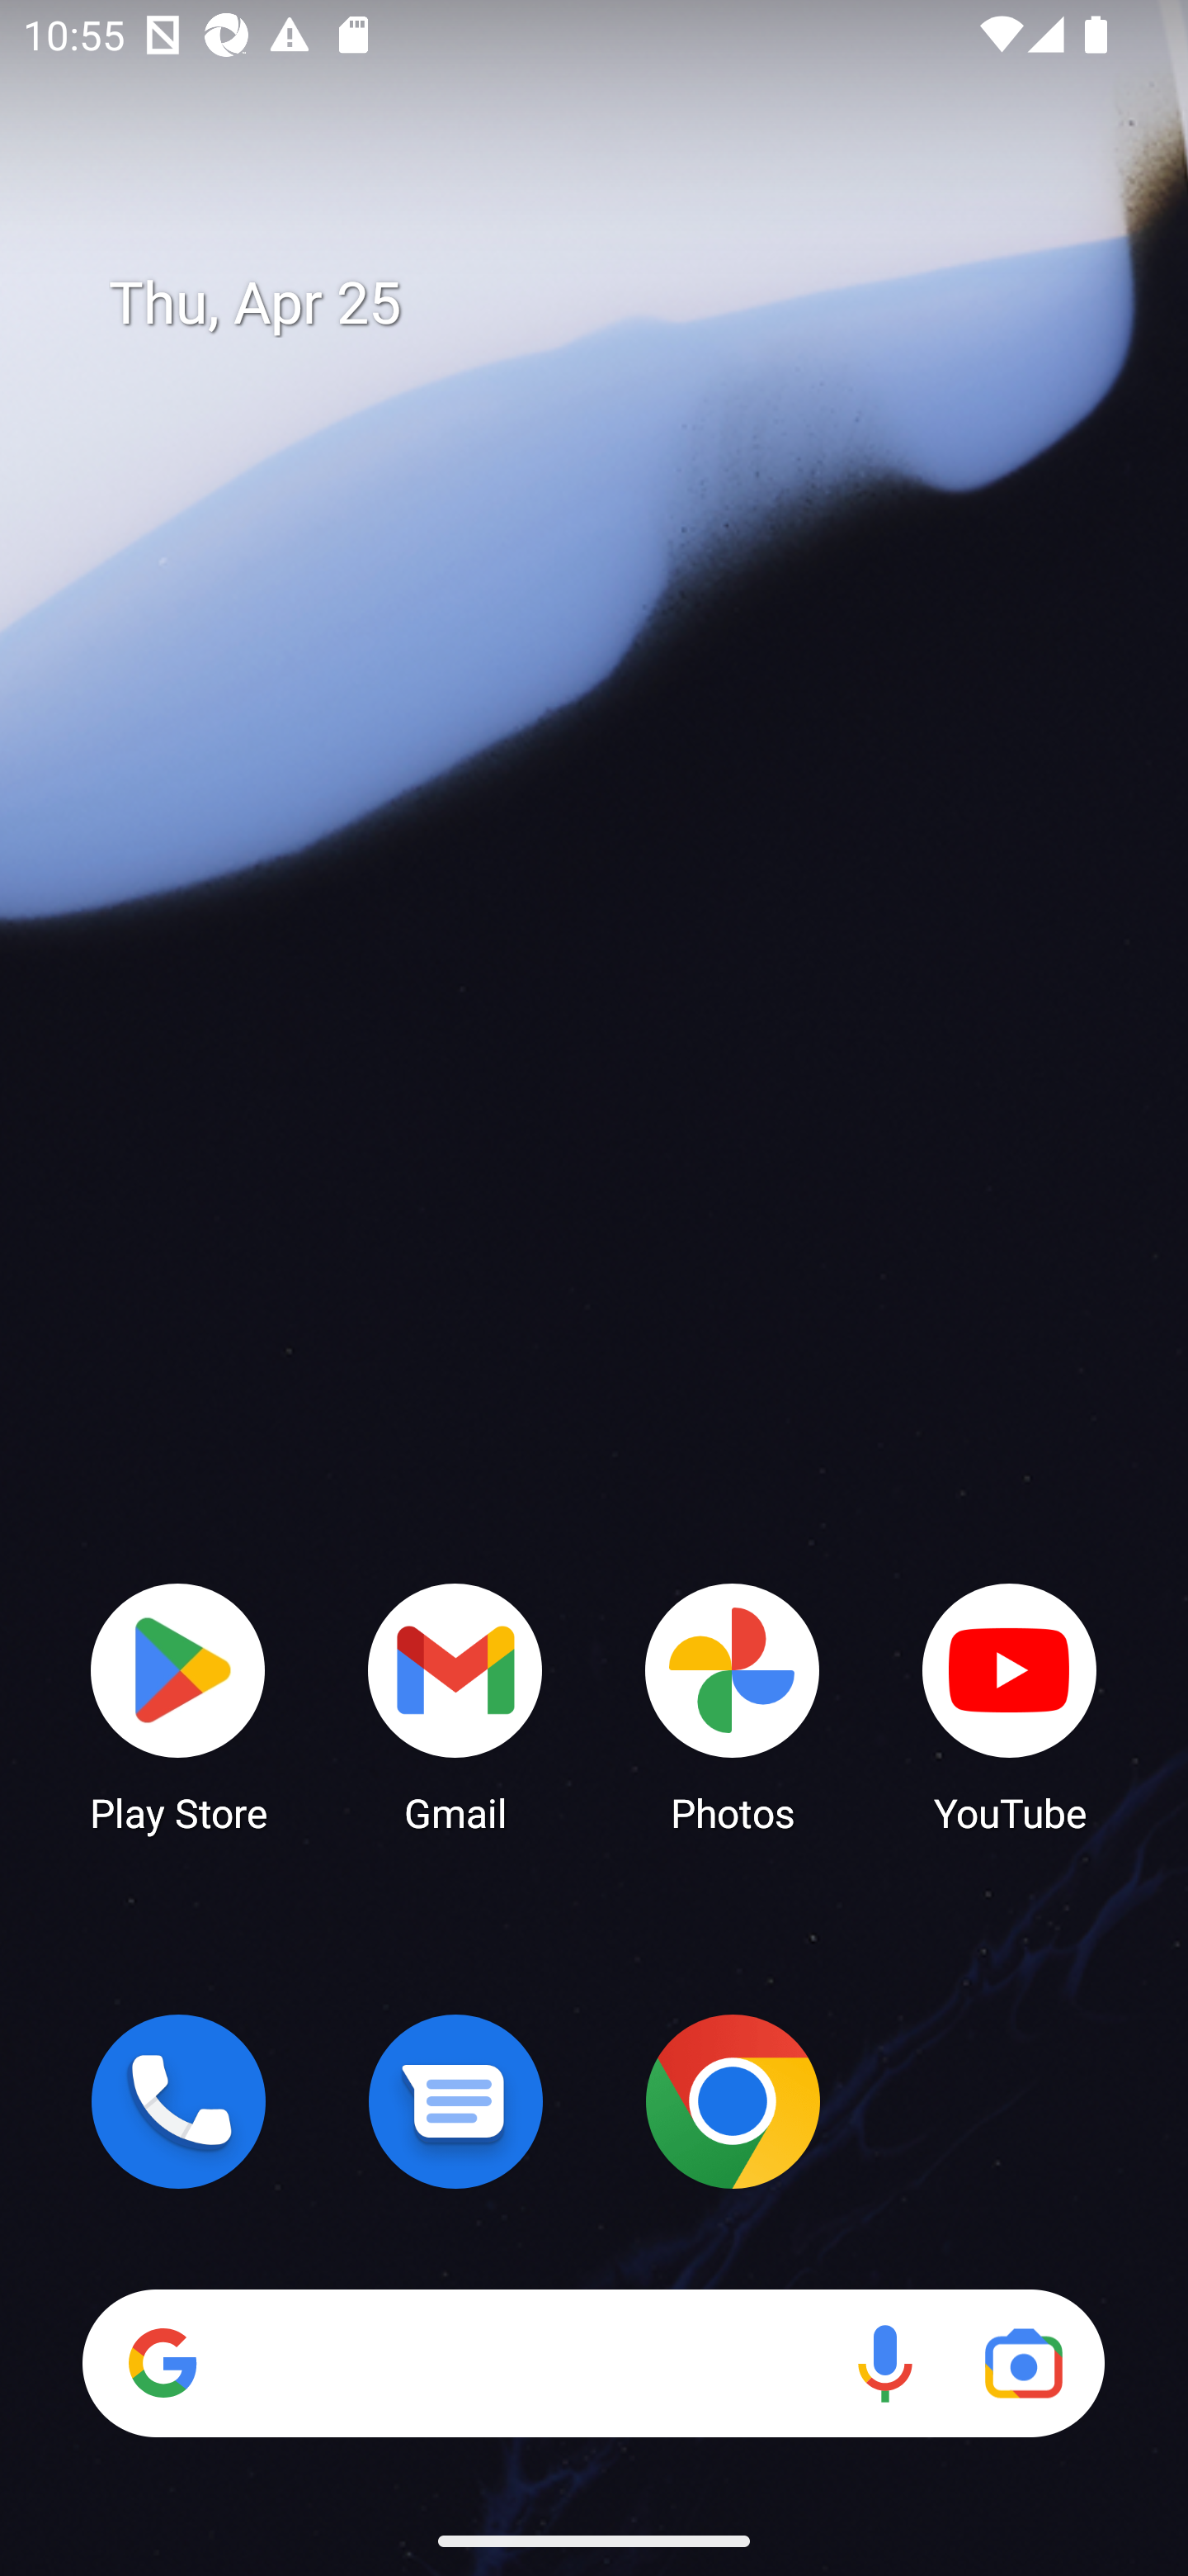  I want to click on Search Voice search Google Lens, so click(593, 2363).